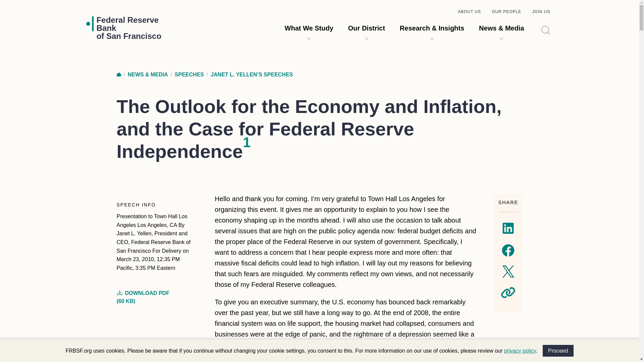 The width and height of the screenshot is (644, 362). I want to click on Proceed, so click(309, 28).